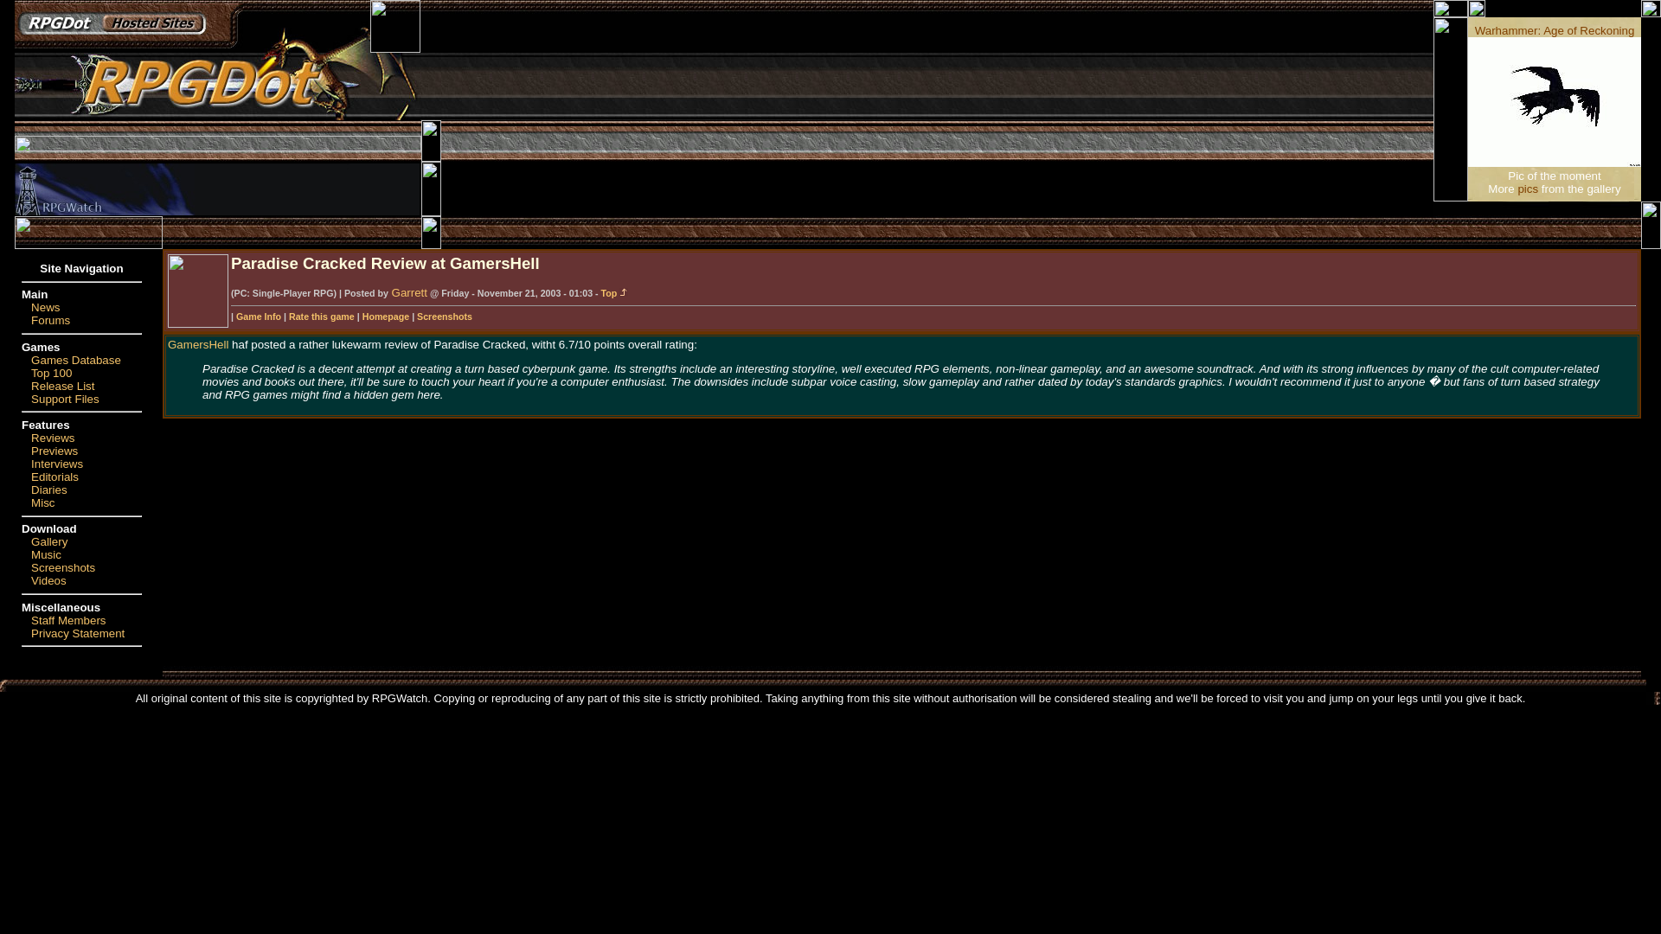  I want to click on Release List, so click(62, 386).